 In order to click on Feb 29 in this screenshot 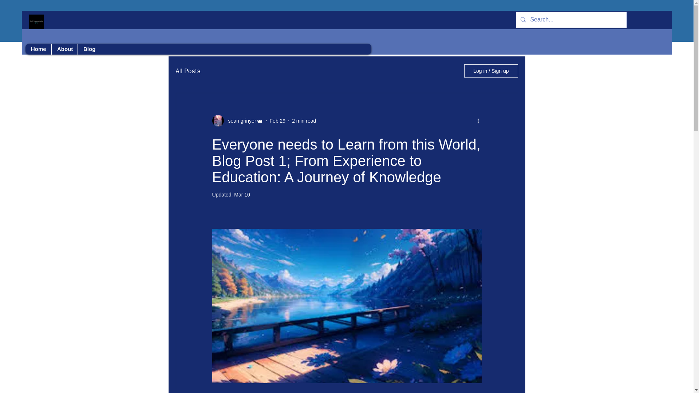, I will do `click(278, 121)`.